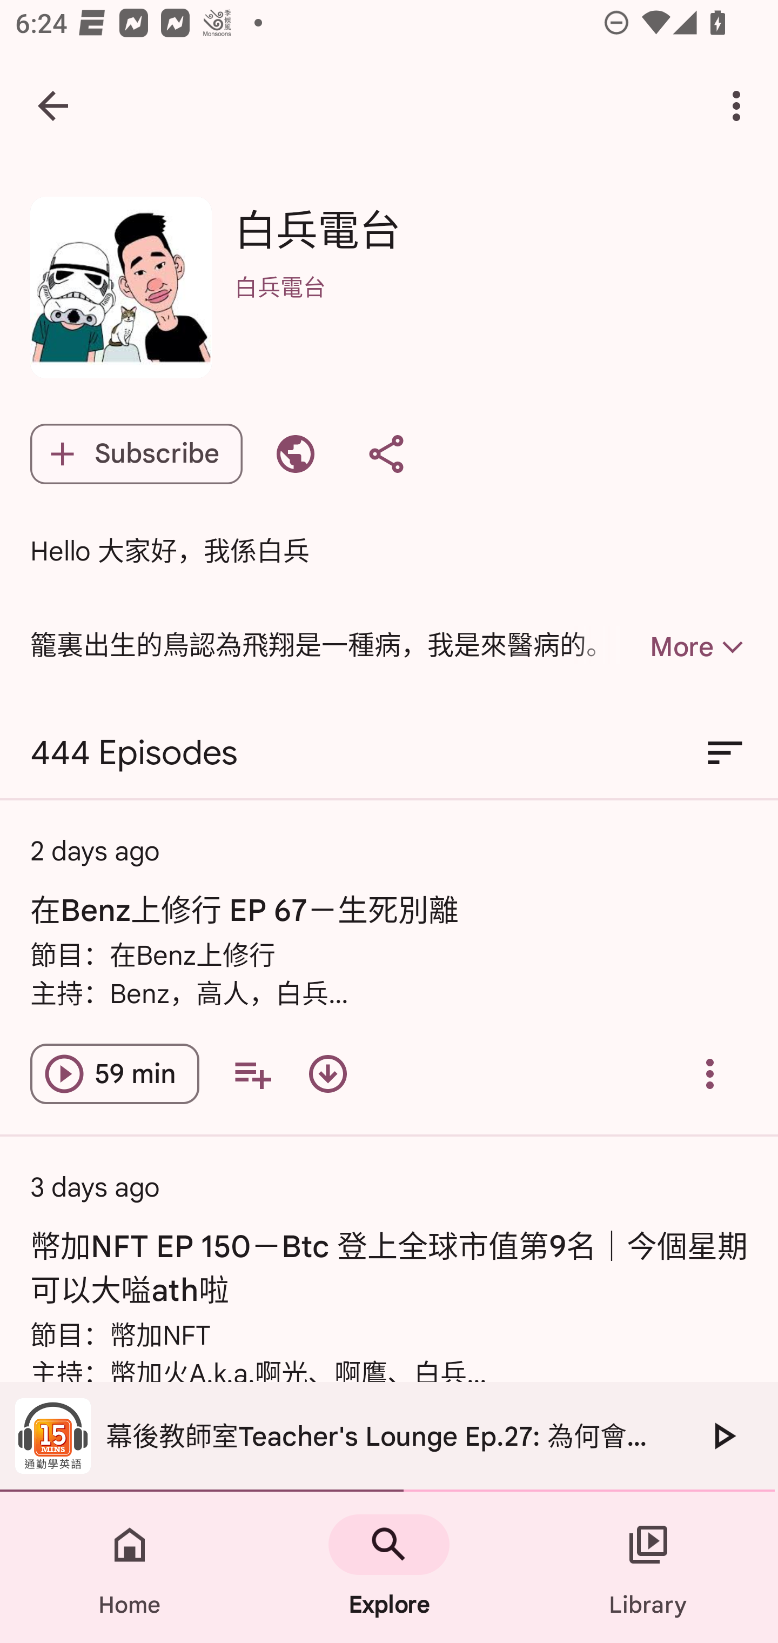 Image resolution: width=778 pixels, height=1643 pixels. What do you see at coordinates (723, 1435) in the screenshot?
I see `Play` at bounding box center [723, 1435].